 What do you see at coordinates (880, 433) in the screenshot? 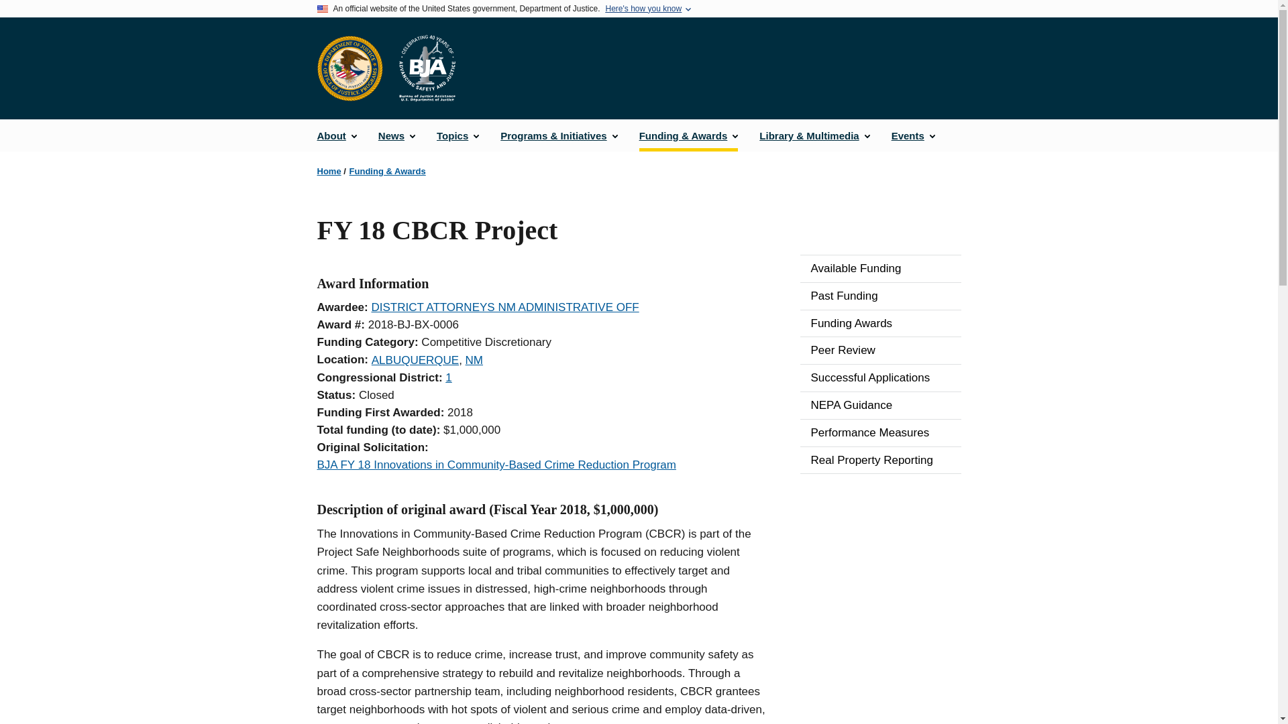
I see `Performance Measures` at bounding box center [880, 433].